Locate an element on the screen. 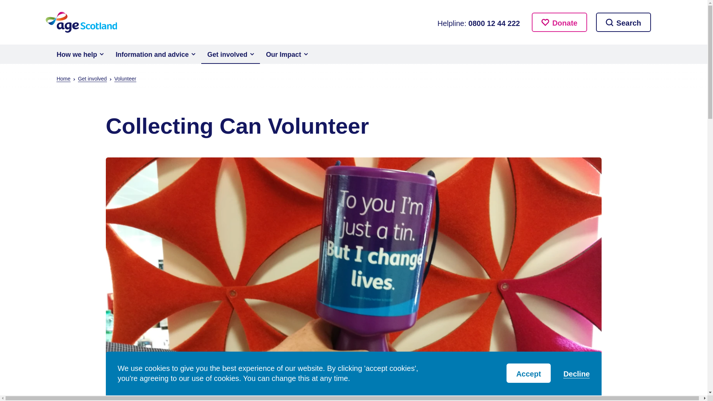  How we help is located at coordinates (80, 54).